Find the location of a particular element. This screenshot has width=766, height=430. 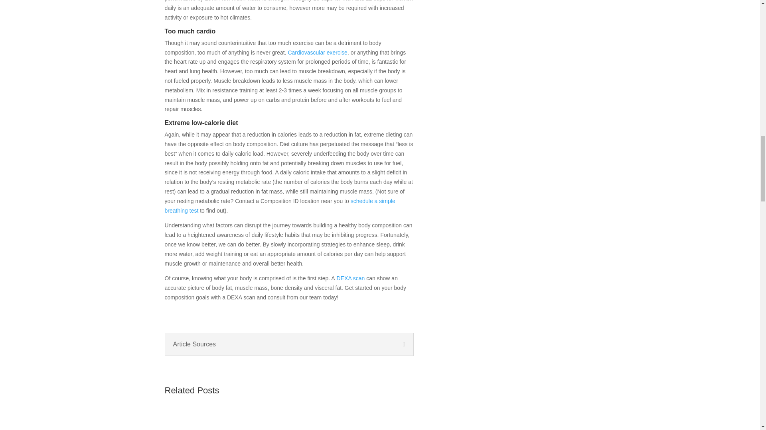

Cardiovascular exercise is located at coordinates (317, 53).